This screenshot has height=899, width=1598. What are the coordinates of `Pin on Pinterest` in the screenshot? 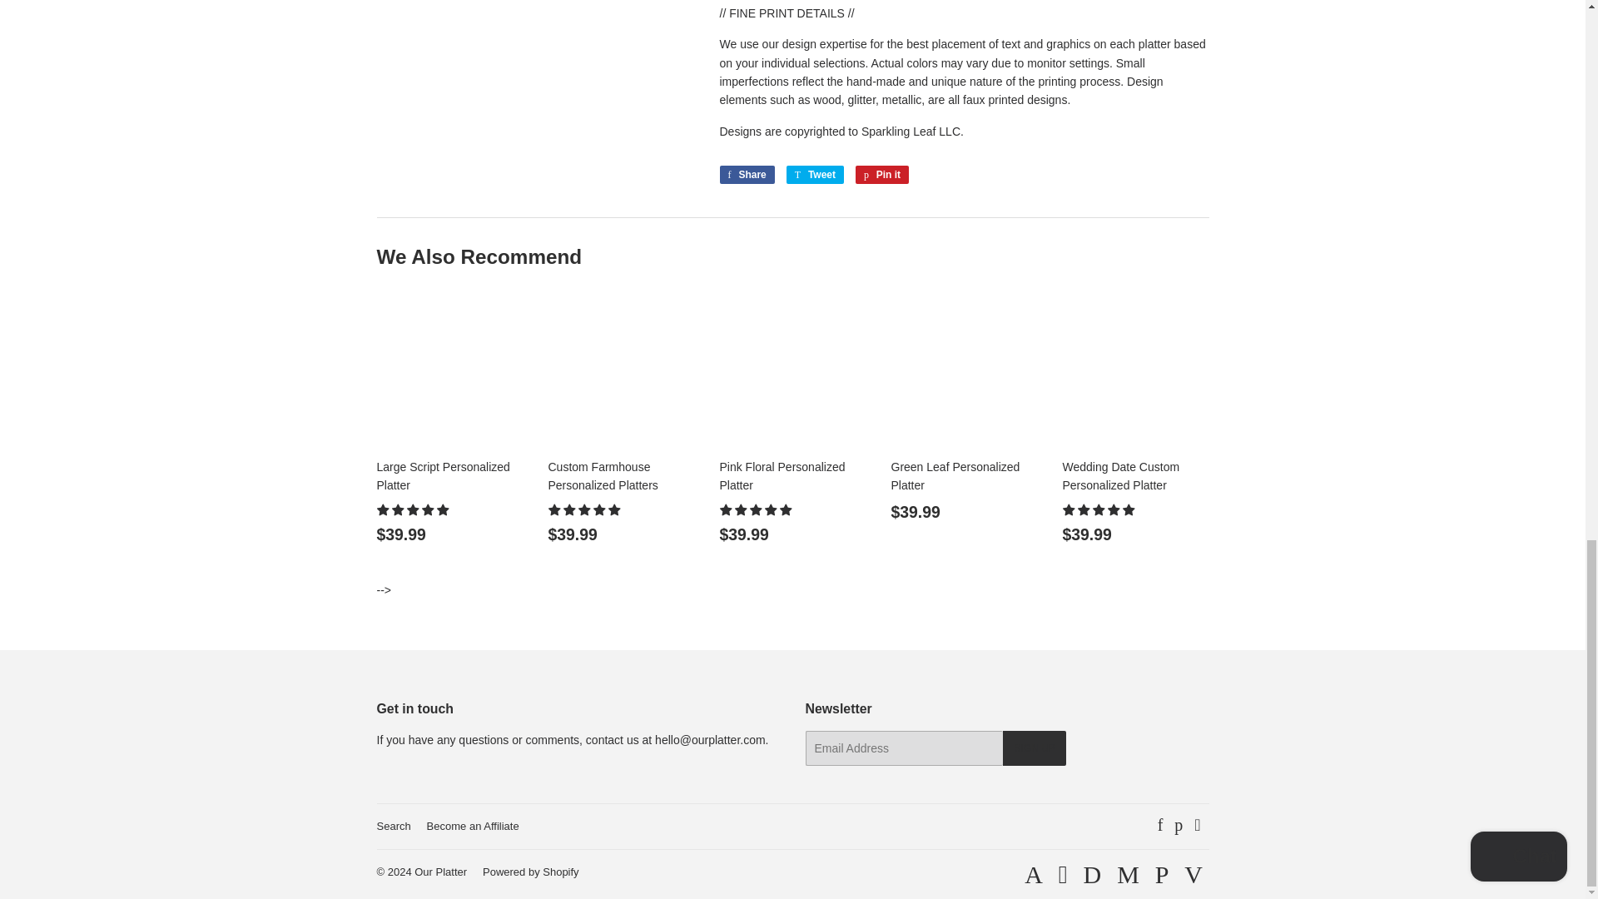 It's located at (882, 175).